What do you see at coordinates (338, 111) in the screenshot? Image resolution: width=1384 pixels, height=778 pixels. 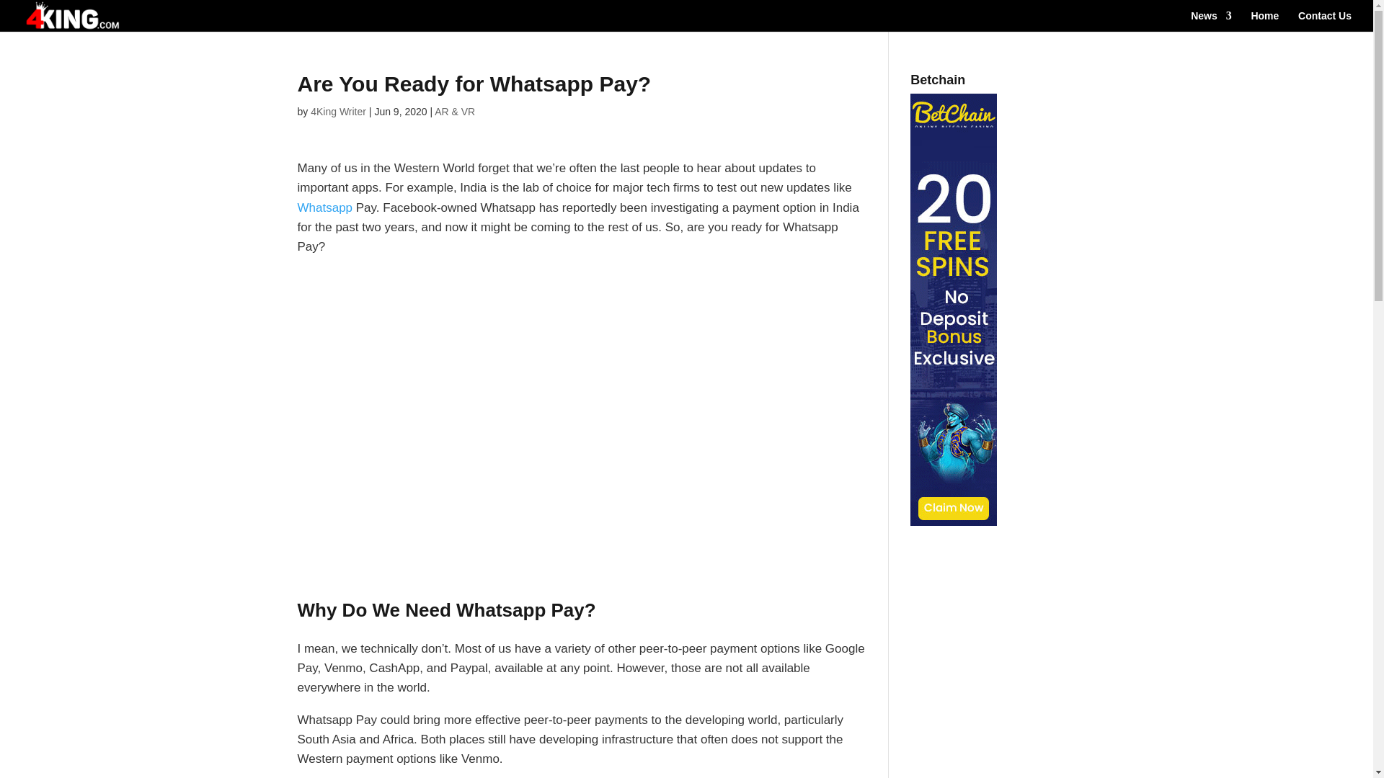 I see `Posts by 4King Writer` at bounding box center [338, 111].